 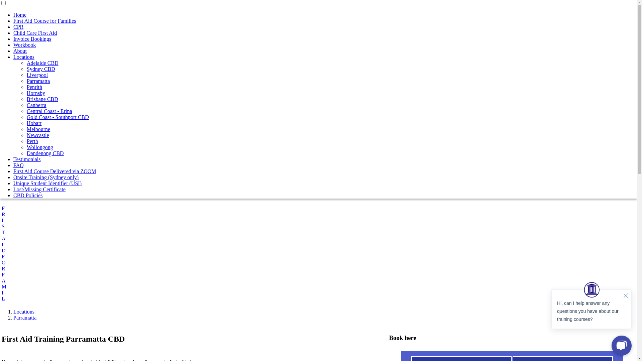 I want to click on Adelaide CBD, so click(x=43, y=63).